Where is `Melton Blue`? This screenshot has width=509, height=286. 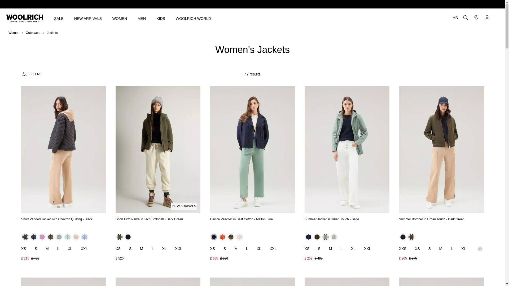 Melton Blue is located at coordinates (33, 237).